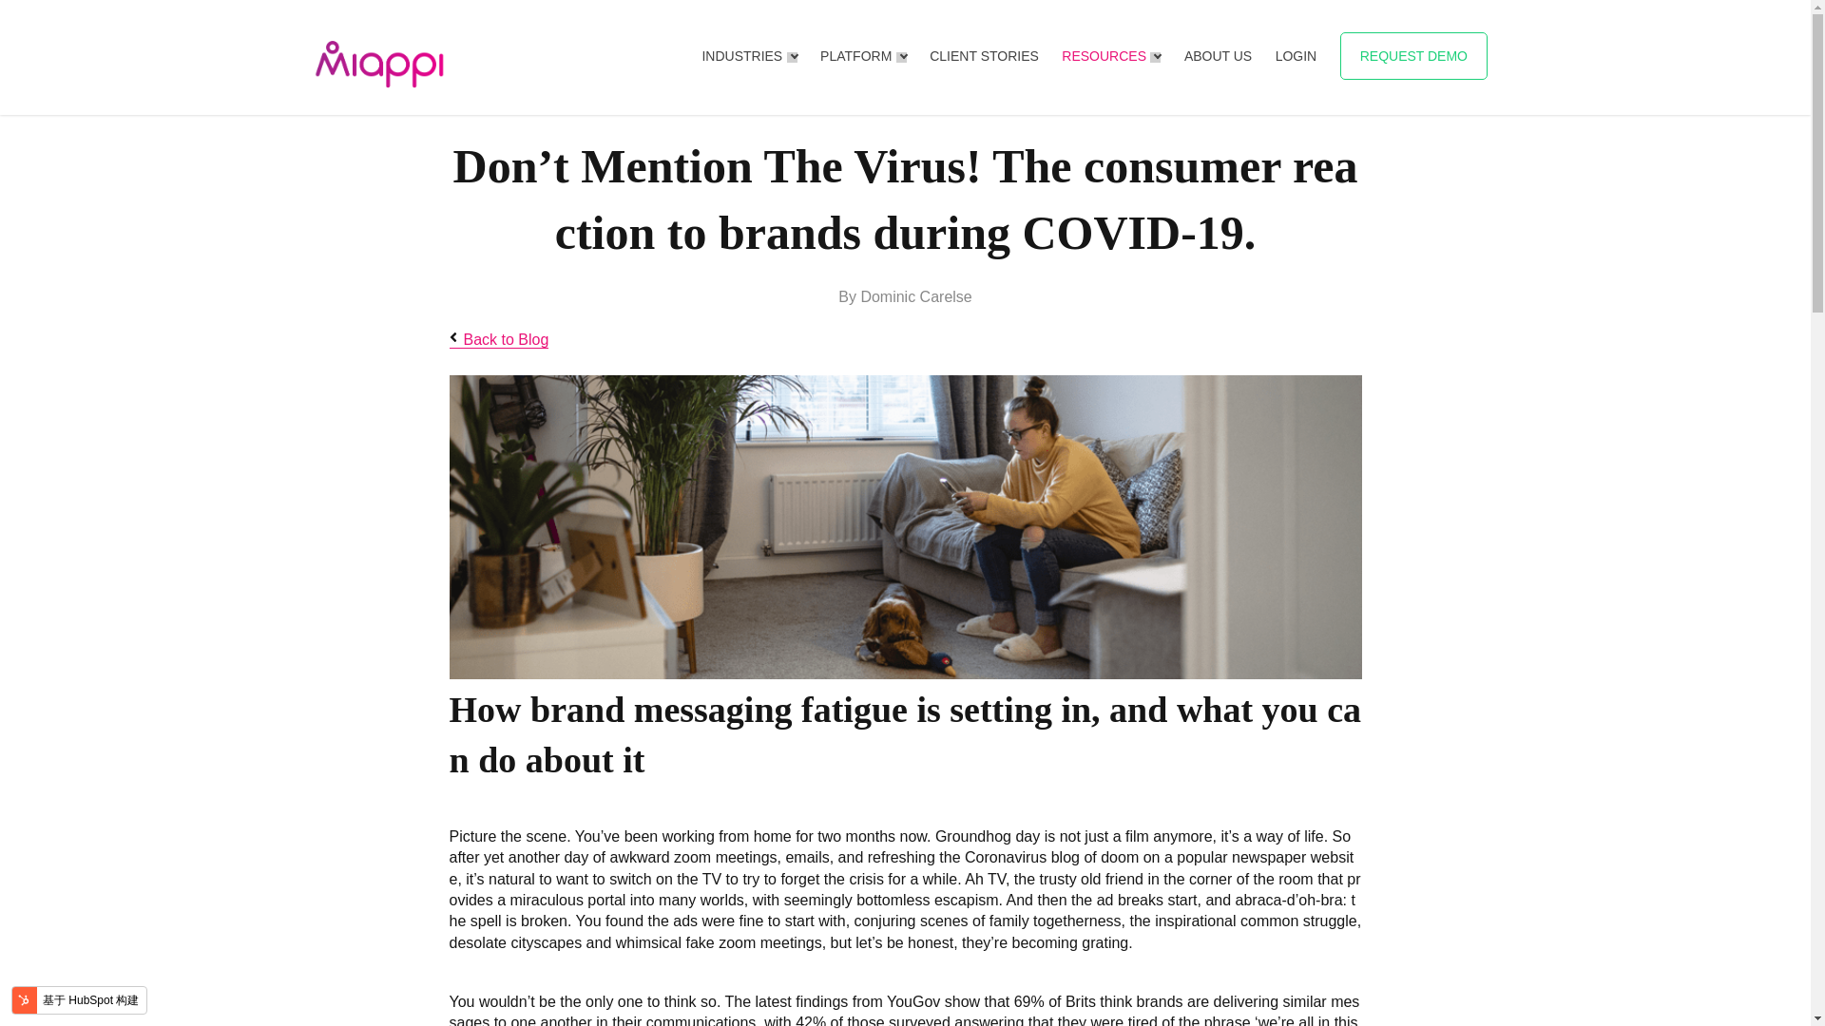 The width and height of the screenshot is (1825, 1026). Describe the element at coordinates (741, 55) in the screenshot. I see `INDUSTRIES` at that location.